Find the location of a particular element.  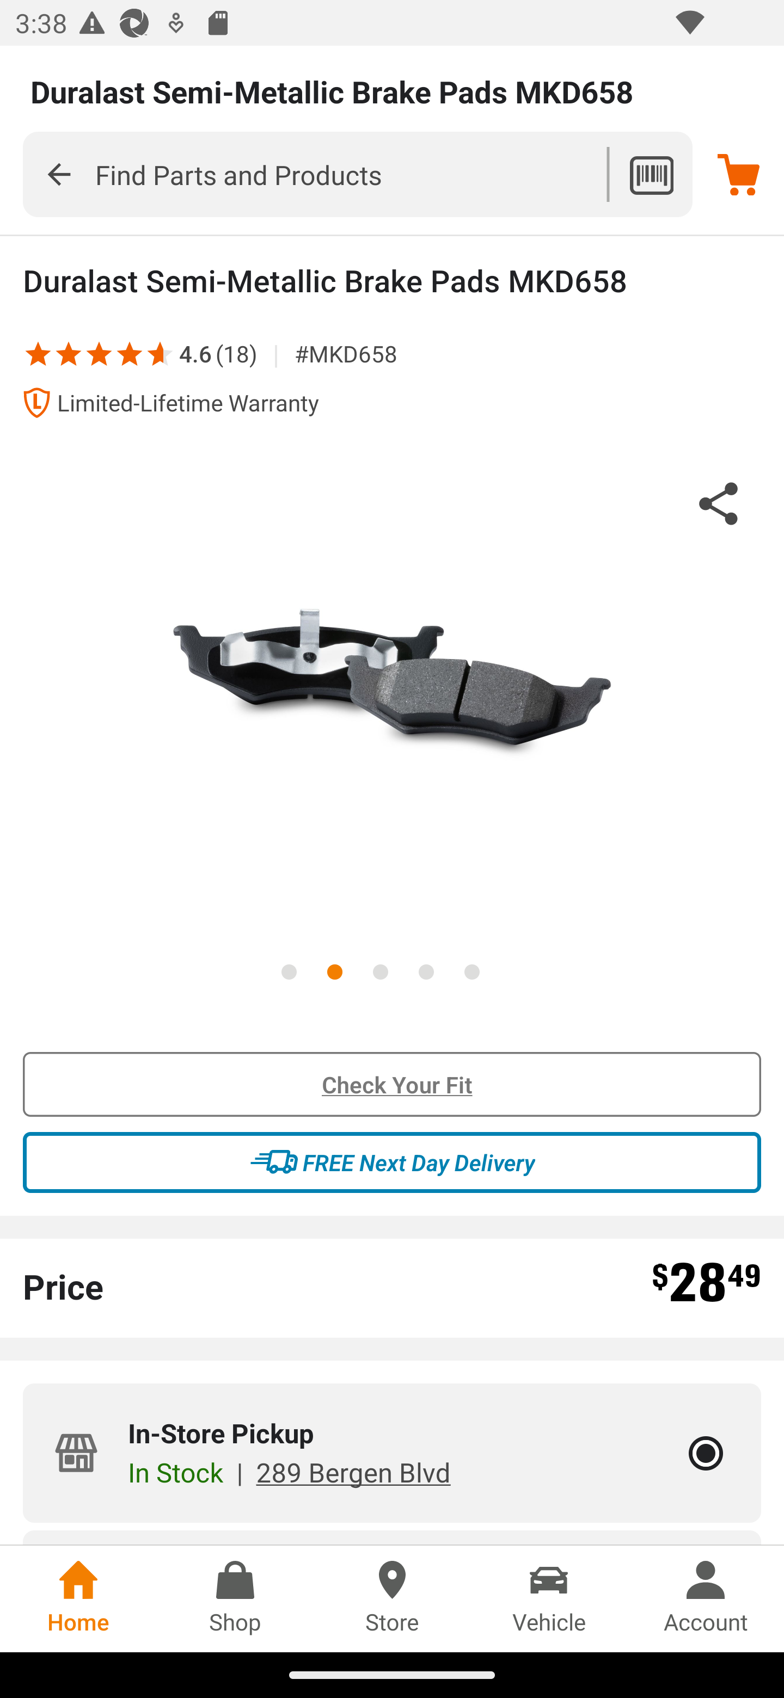

Account is located at coordinates (706, 1598).